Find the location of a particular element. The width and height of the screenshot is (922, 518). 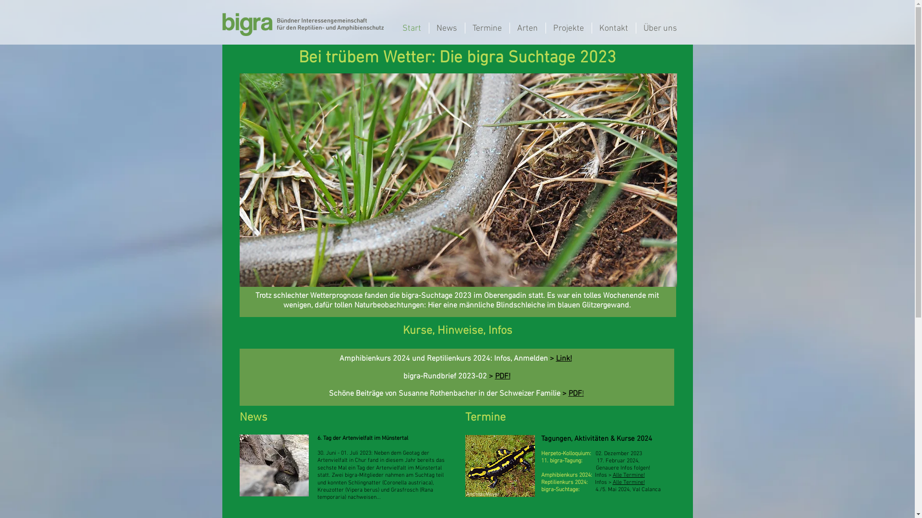

Termine is located at coordinates (487, 28).